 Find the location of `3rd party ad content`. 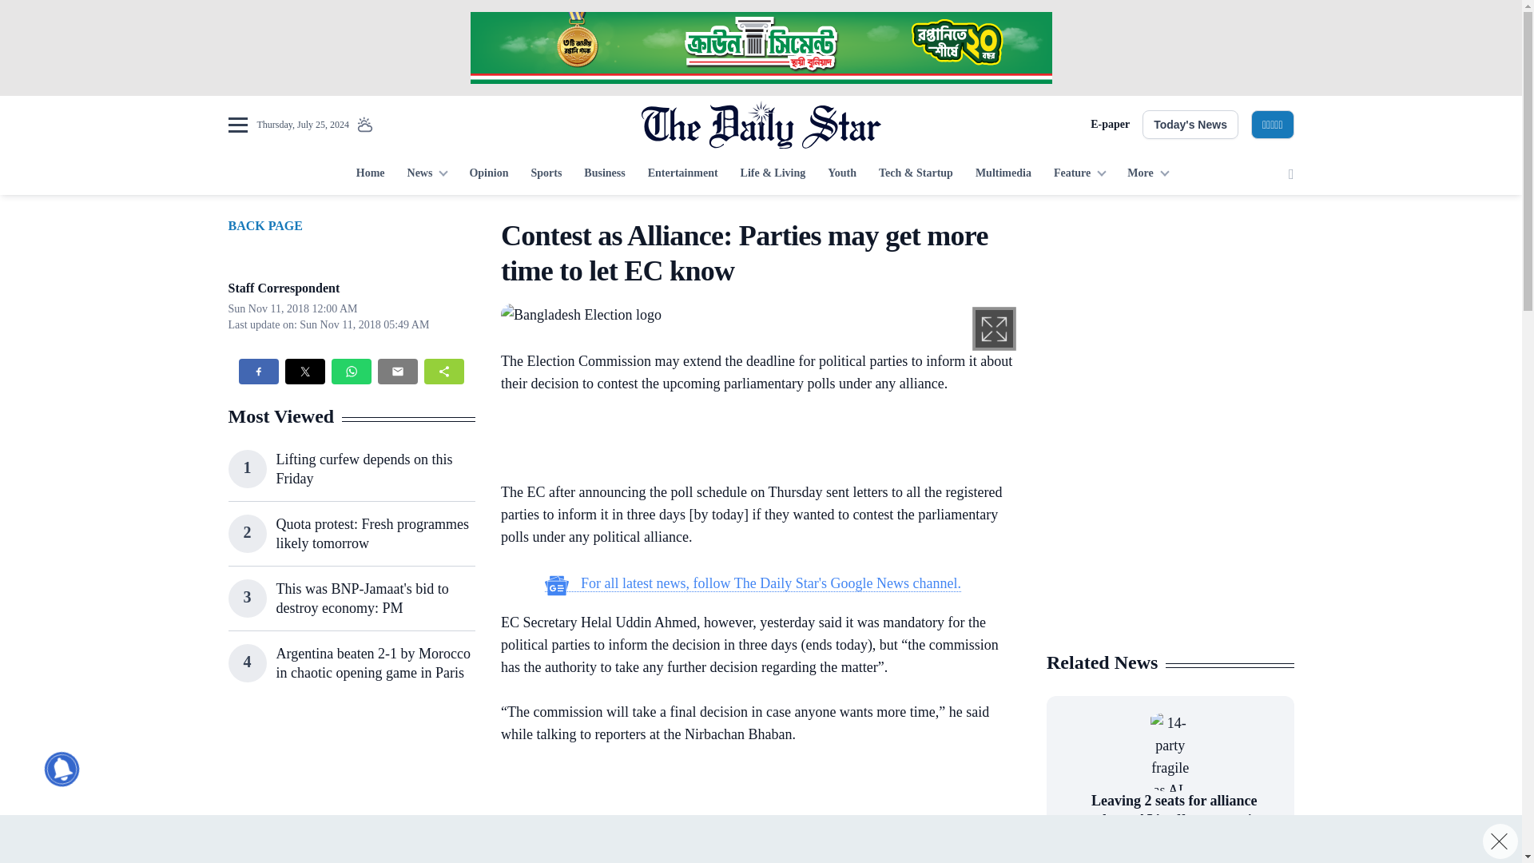

3rd party ad content is located at coordinates (1170, 534).